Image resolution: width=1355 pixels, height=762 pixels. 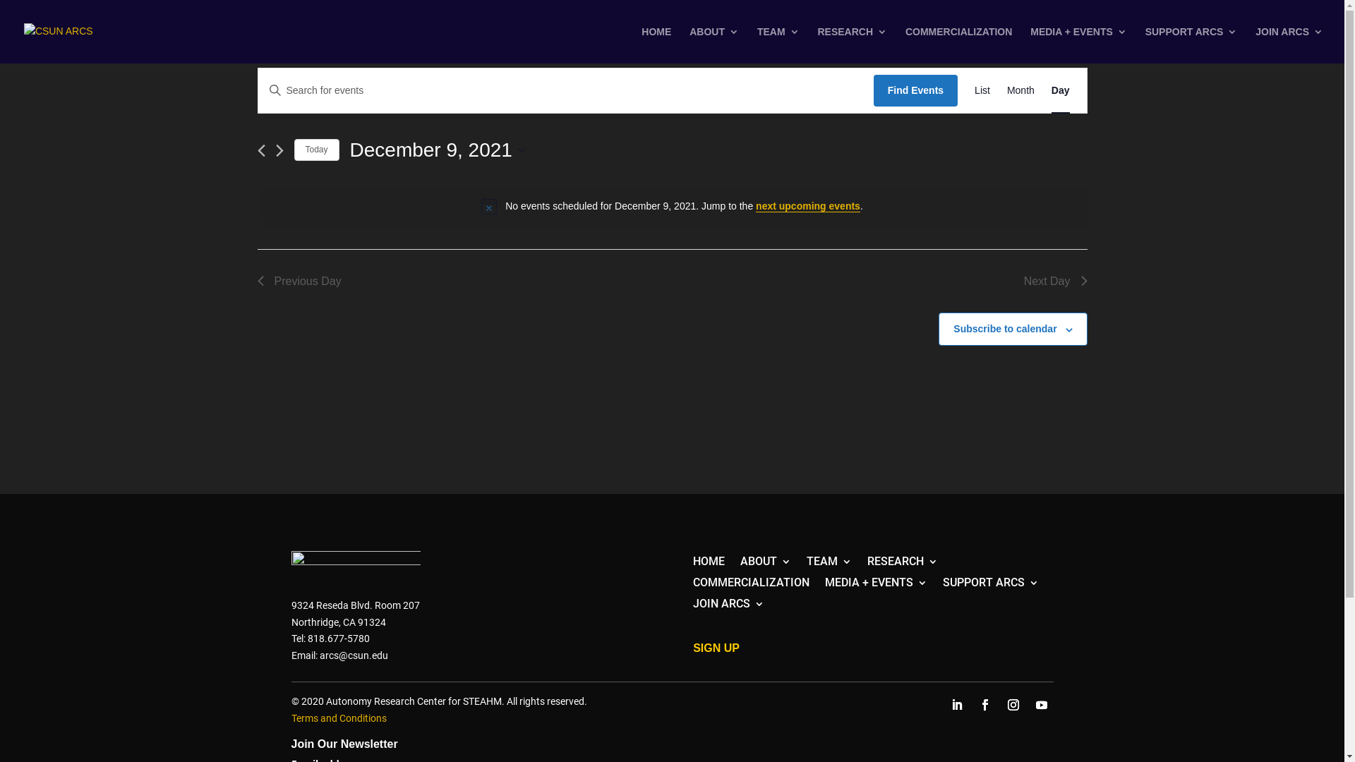 What do you see at coordinates (877, 586) in the screenshot?
I see `MEDIA + EVENTS` at bounding box center [877, 586].